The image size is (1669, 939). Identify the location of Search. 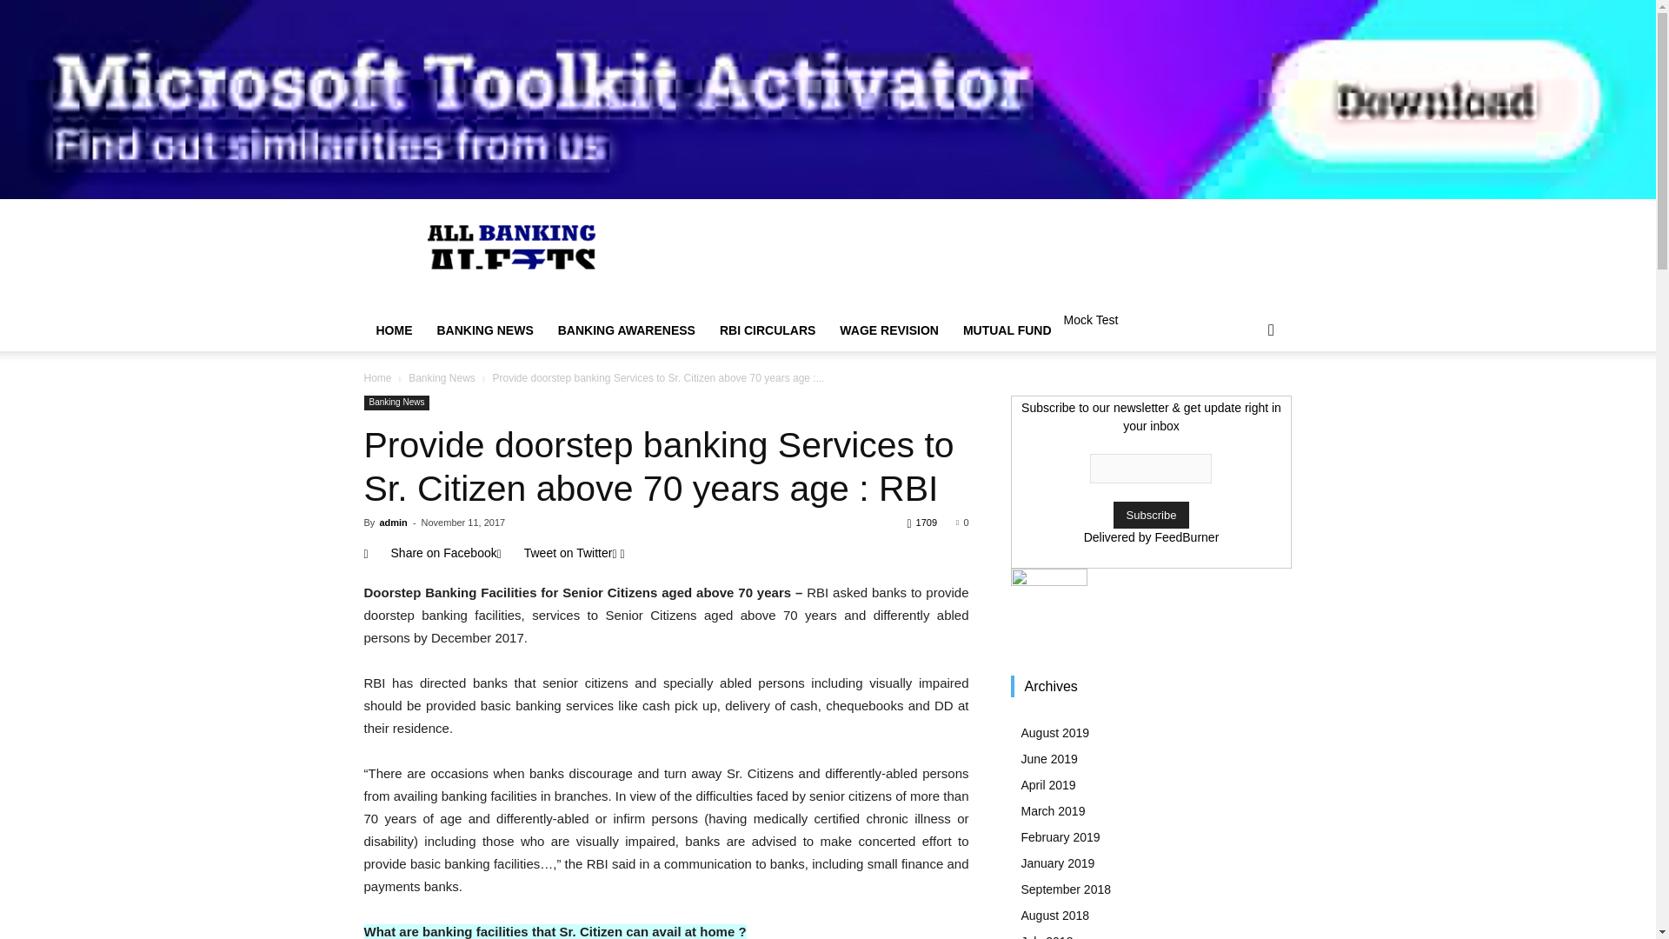
(1243, 400).